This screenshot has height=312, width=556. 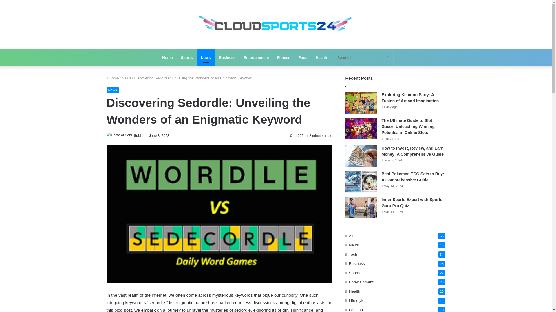 What do you see at coordinates (364, 58) in the screenshot?
I see `Search for` at bounding box center [364, 58].